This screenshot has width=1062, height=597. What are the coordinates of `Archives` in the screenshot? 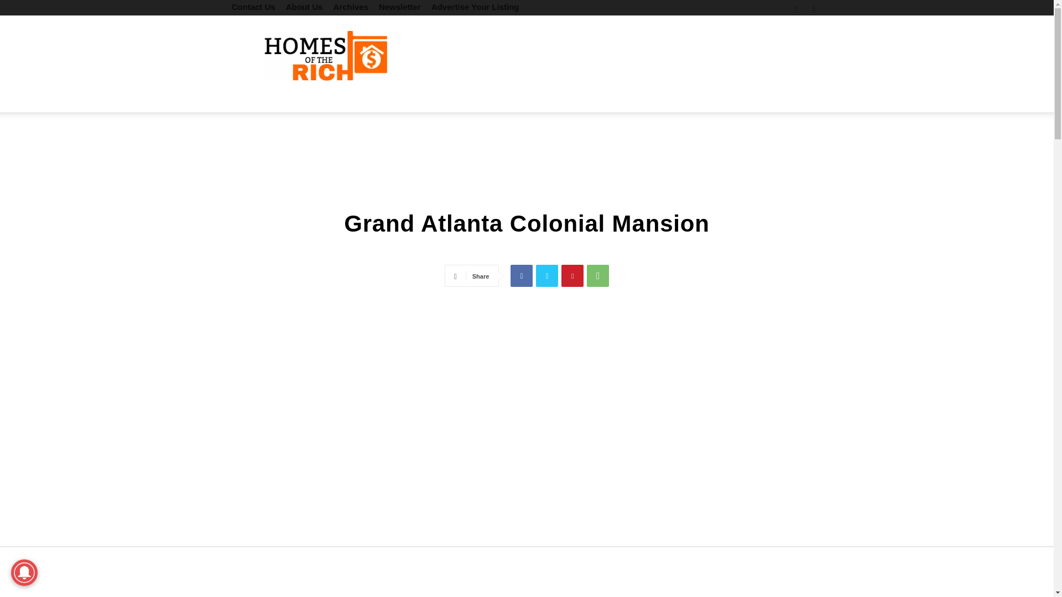 It's located at (350, 7).